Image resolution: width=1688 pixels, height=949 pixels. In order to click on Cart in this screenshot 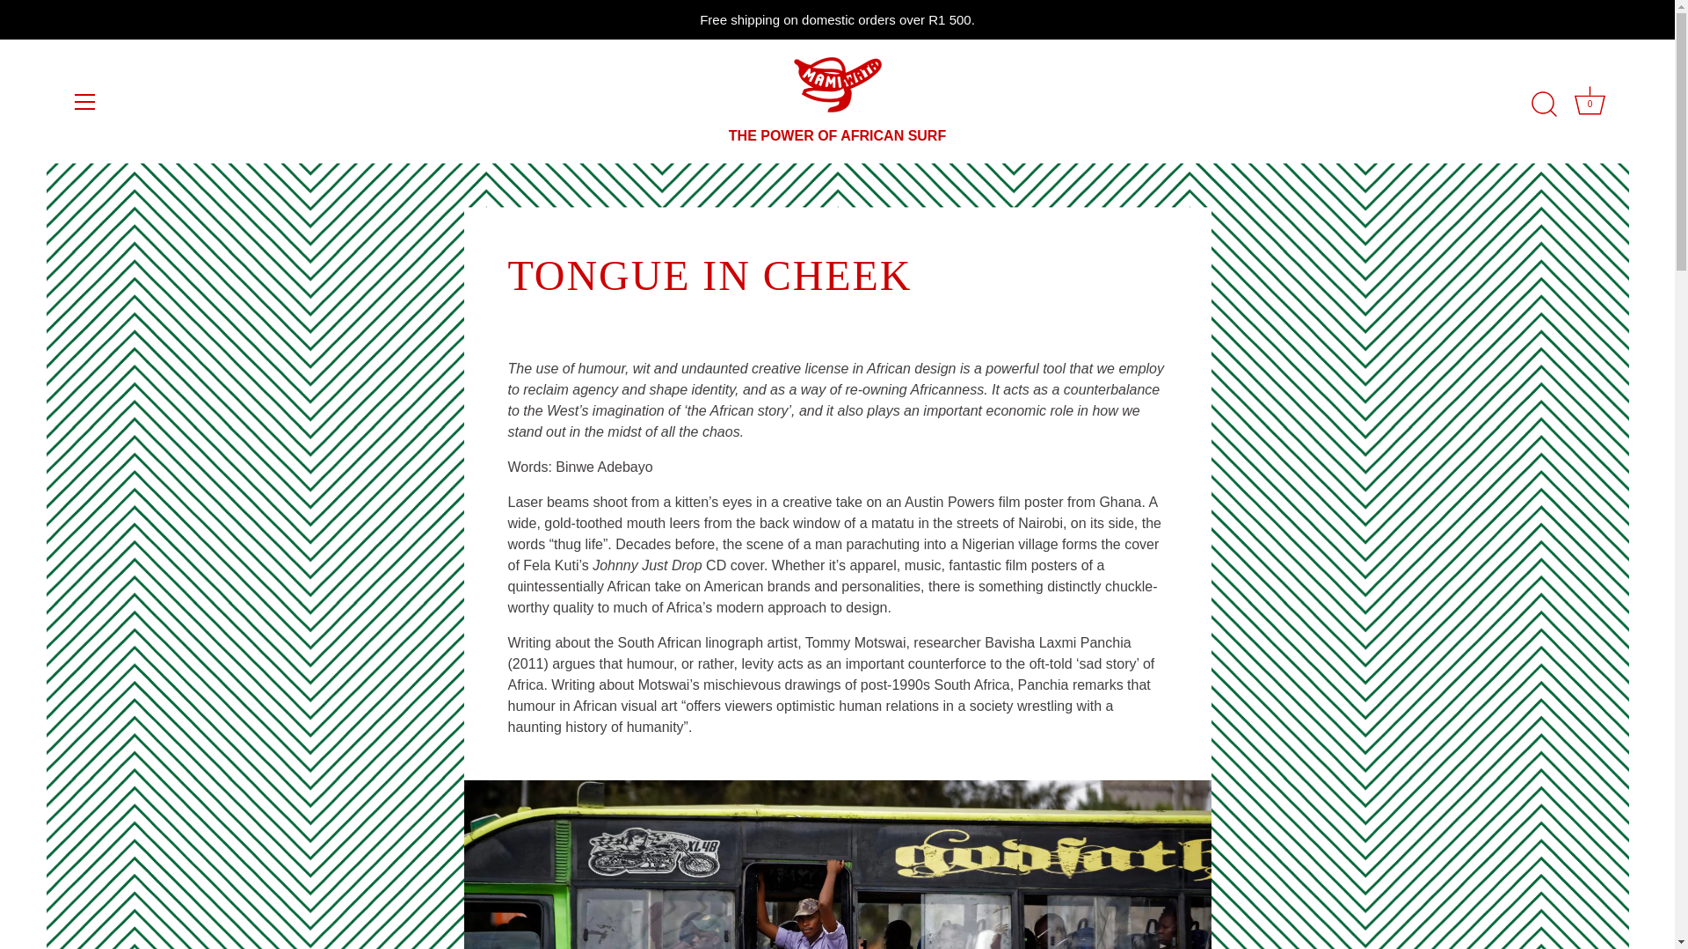, I will do `click(1589, 105)`.